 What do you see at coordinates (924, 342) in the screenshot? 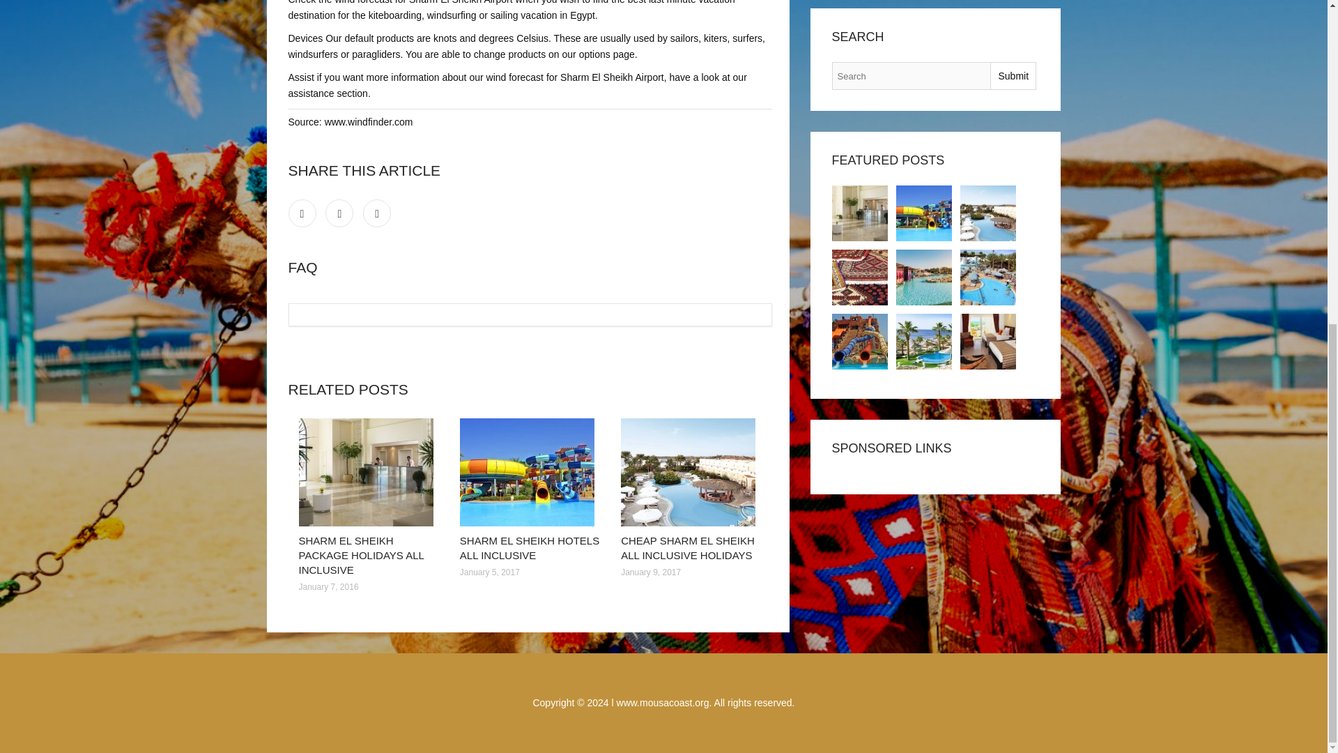
I see `Hotels, Sharm El Sheikh All Inclusive` at bounding box center [924, 342].